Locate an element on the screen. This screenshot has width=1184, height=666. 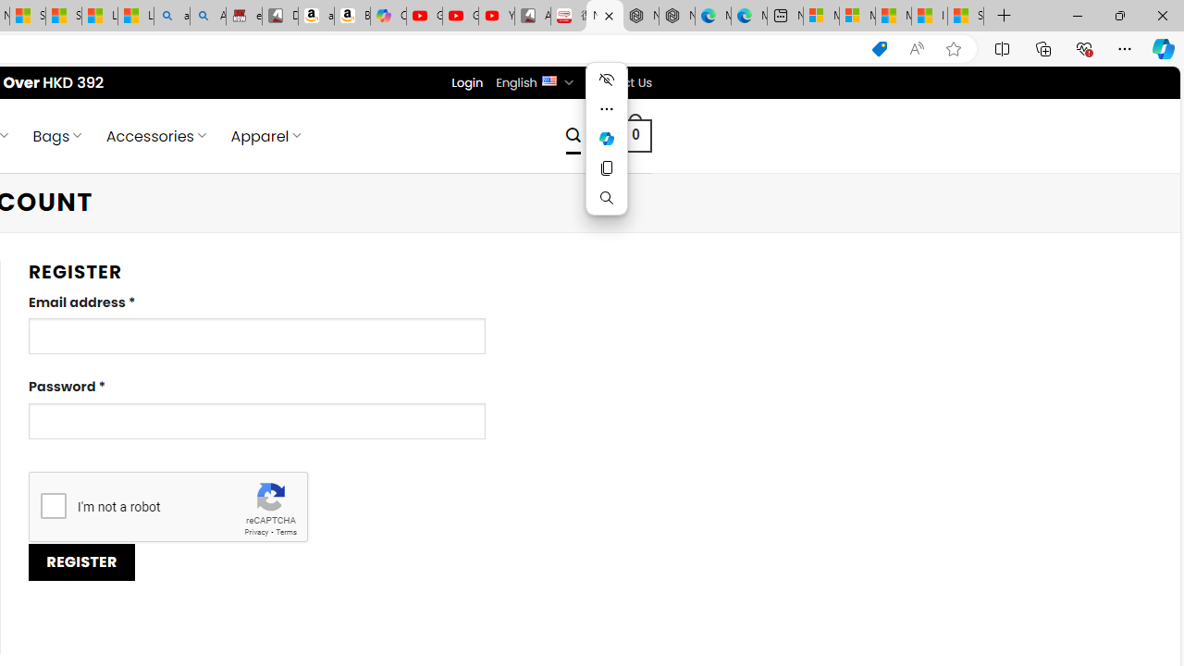
All Cubot phones is located at coordinates (533, 17).